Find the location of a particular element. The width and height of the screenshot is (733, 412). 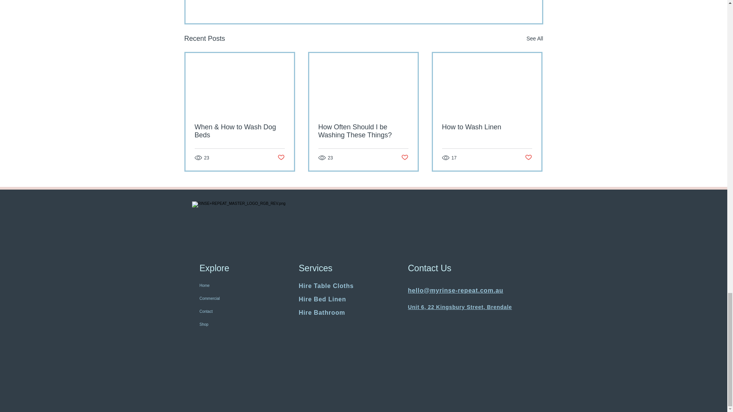

Commercial is located at coordinates (234, 298).